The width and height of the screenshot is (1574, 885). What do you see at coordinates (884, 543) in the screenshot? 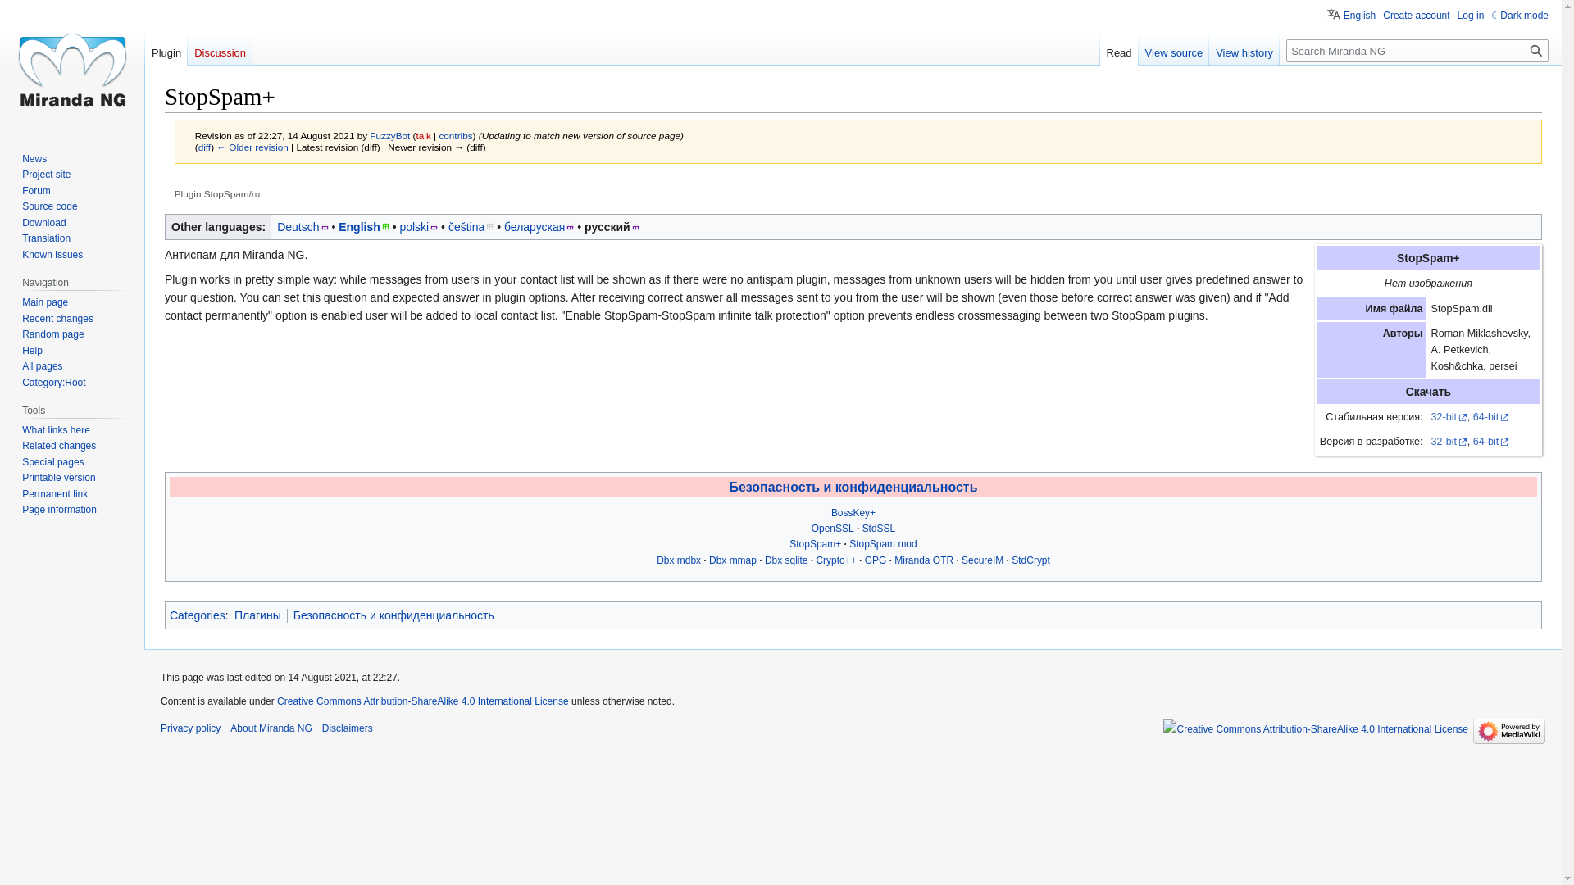
I see `StopSpam mod` at bounding box center [884, 543].